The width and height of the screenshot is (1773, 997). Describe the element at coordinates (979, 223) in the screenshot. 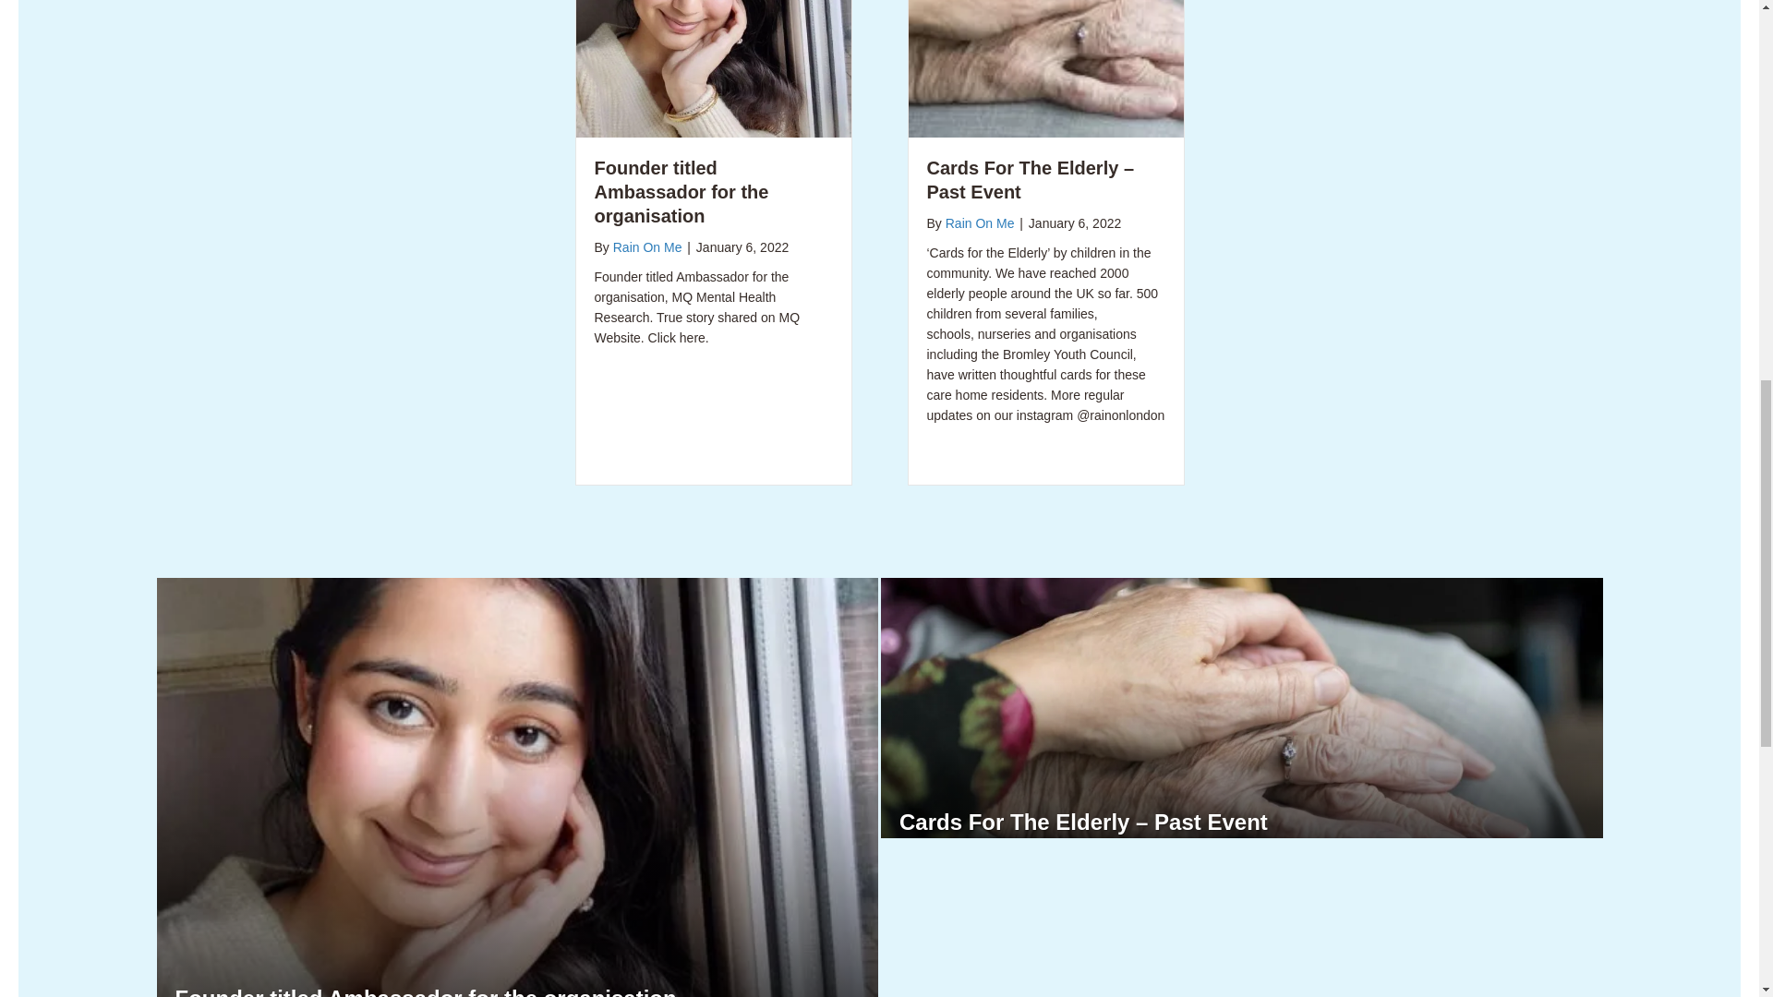

I see `Rain On Me` at that location.